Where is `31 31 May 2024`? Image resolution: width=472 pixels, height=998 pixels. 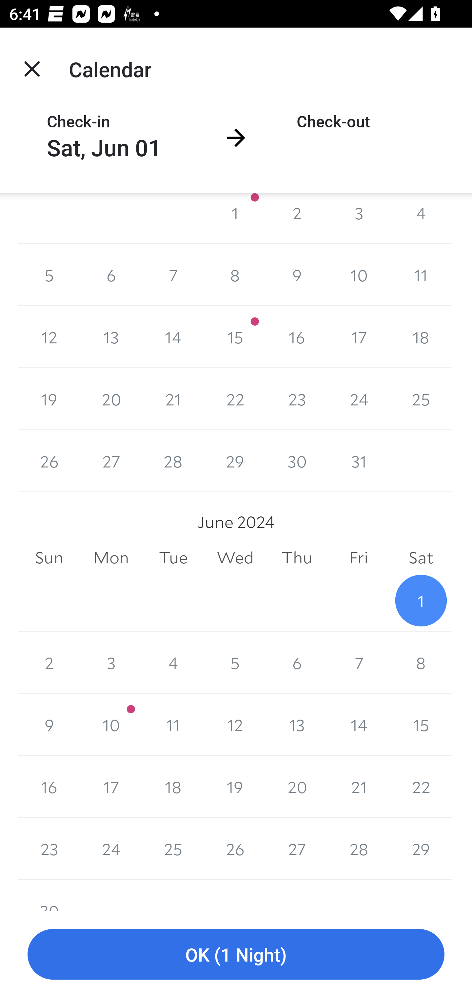
31 31 May 2024 is located at coordinates (359, 461).